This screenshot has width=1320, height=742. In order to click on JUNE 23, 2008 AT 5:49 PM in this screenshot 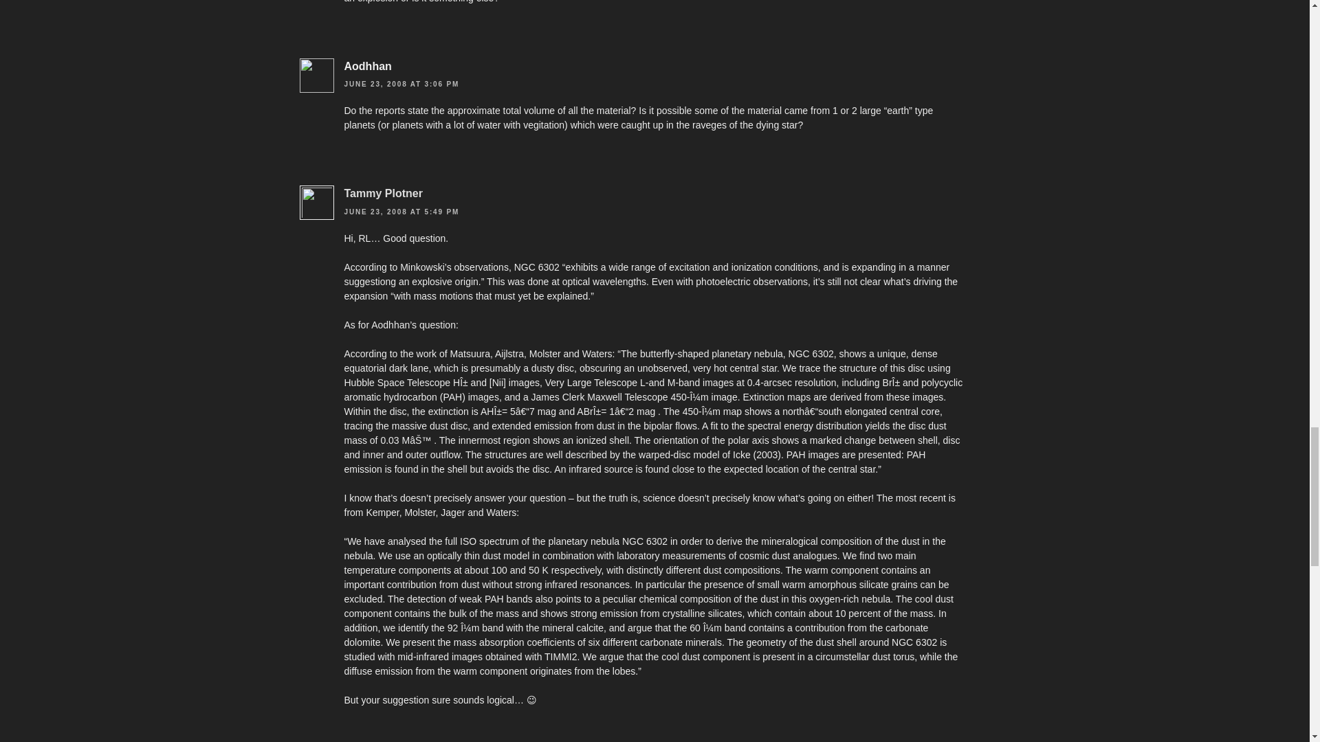, I will do `click(401, 212)`.